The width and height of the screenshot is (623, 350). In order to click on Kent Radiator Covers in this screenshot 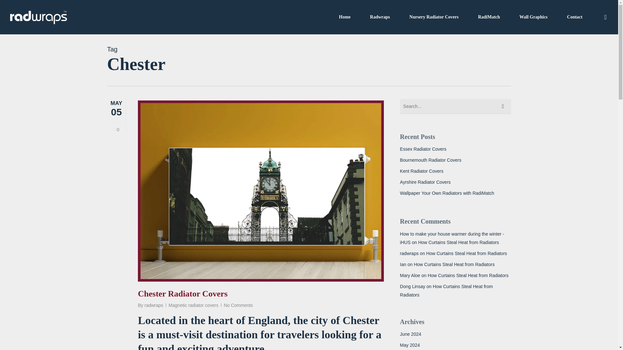, I will do `click(455, 171)`.